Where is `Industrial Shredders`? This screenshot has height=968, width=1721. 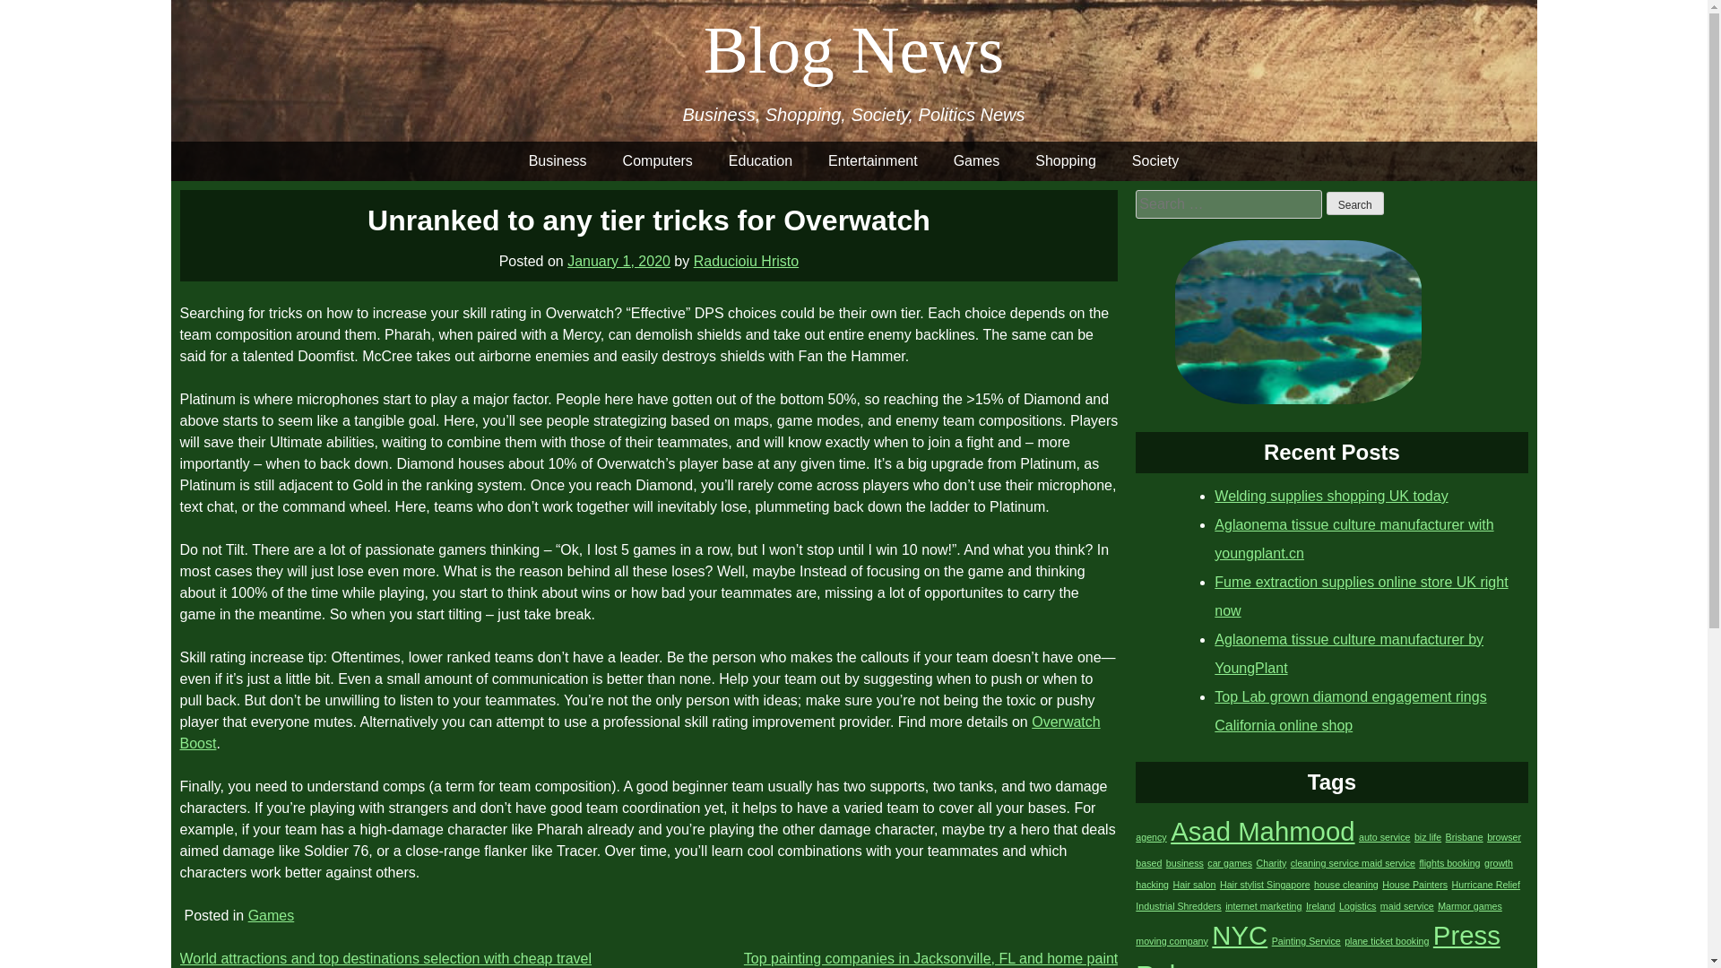
Industrial Shredders is located at coordinates (1178, 906).